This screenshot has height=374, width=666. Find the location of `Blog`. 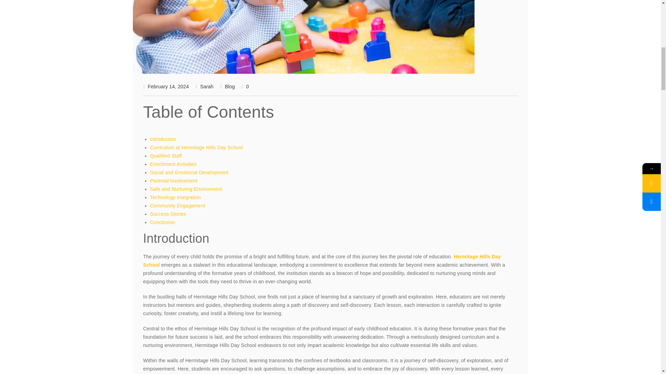

Blog is located at coordinates (230, 87).